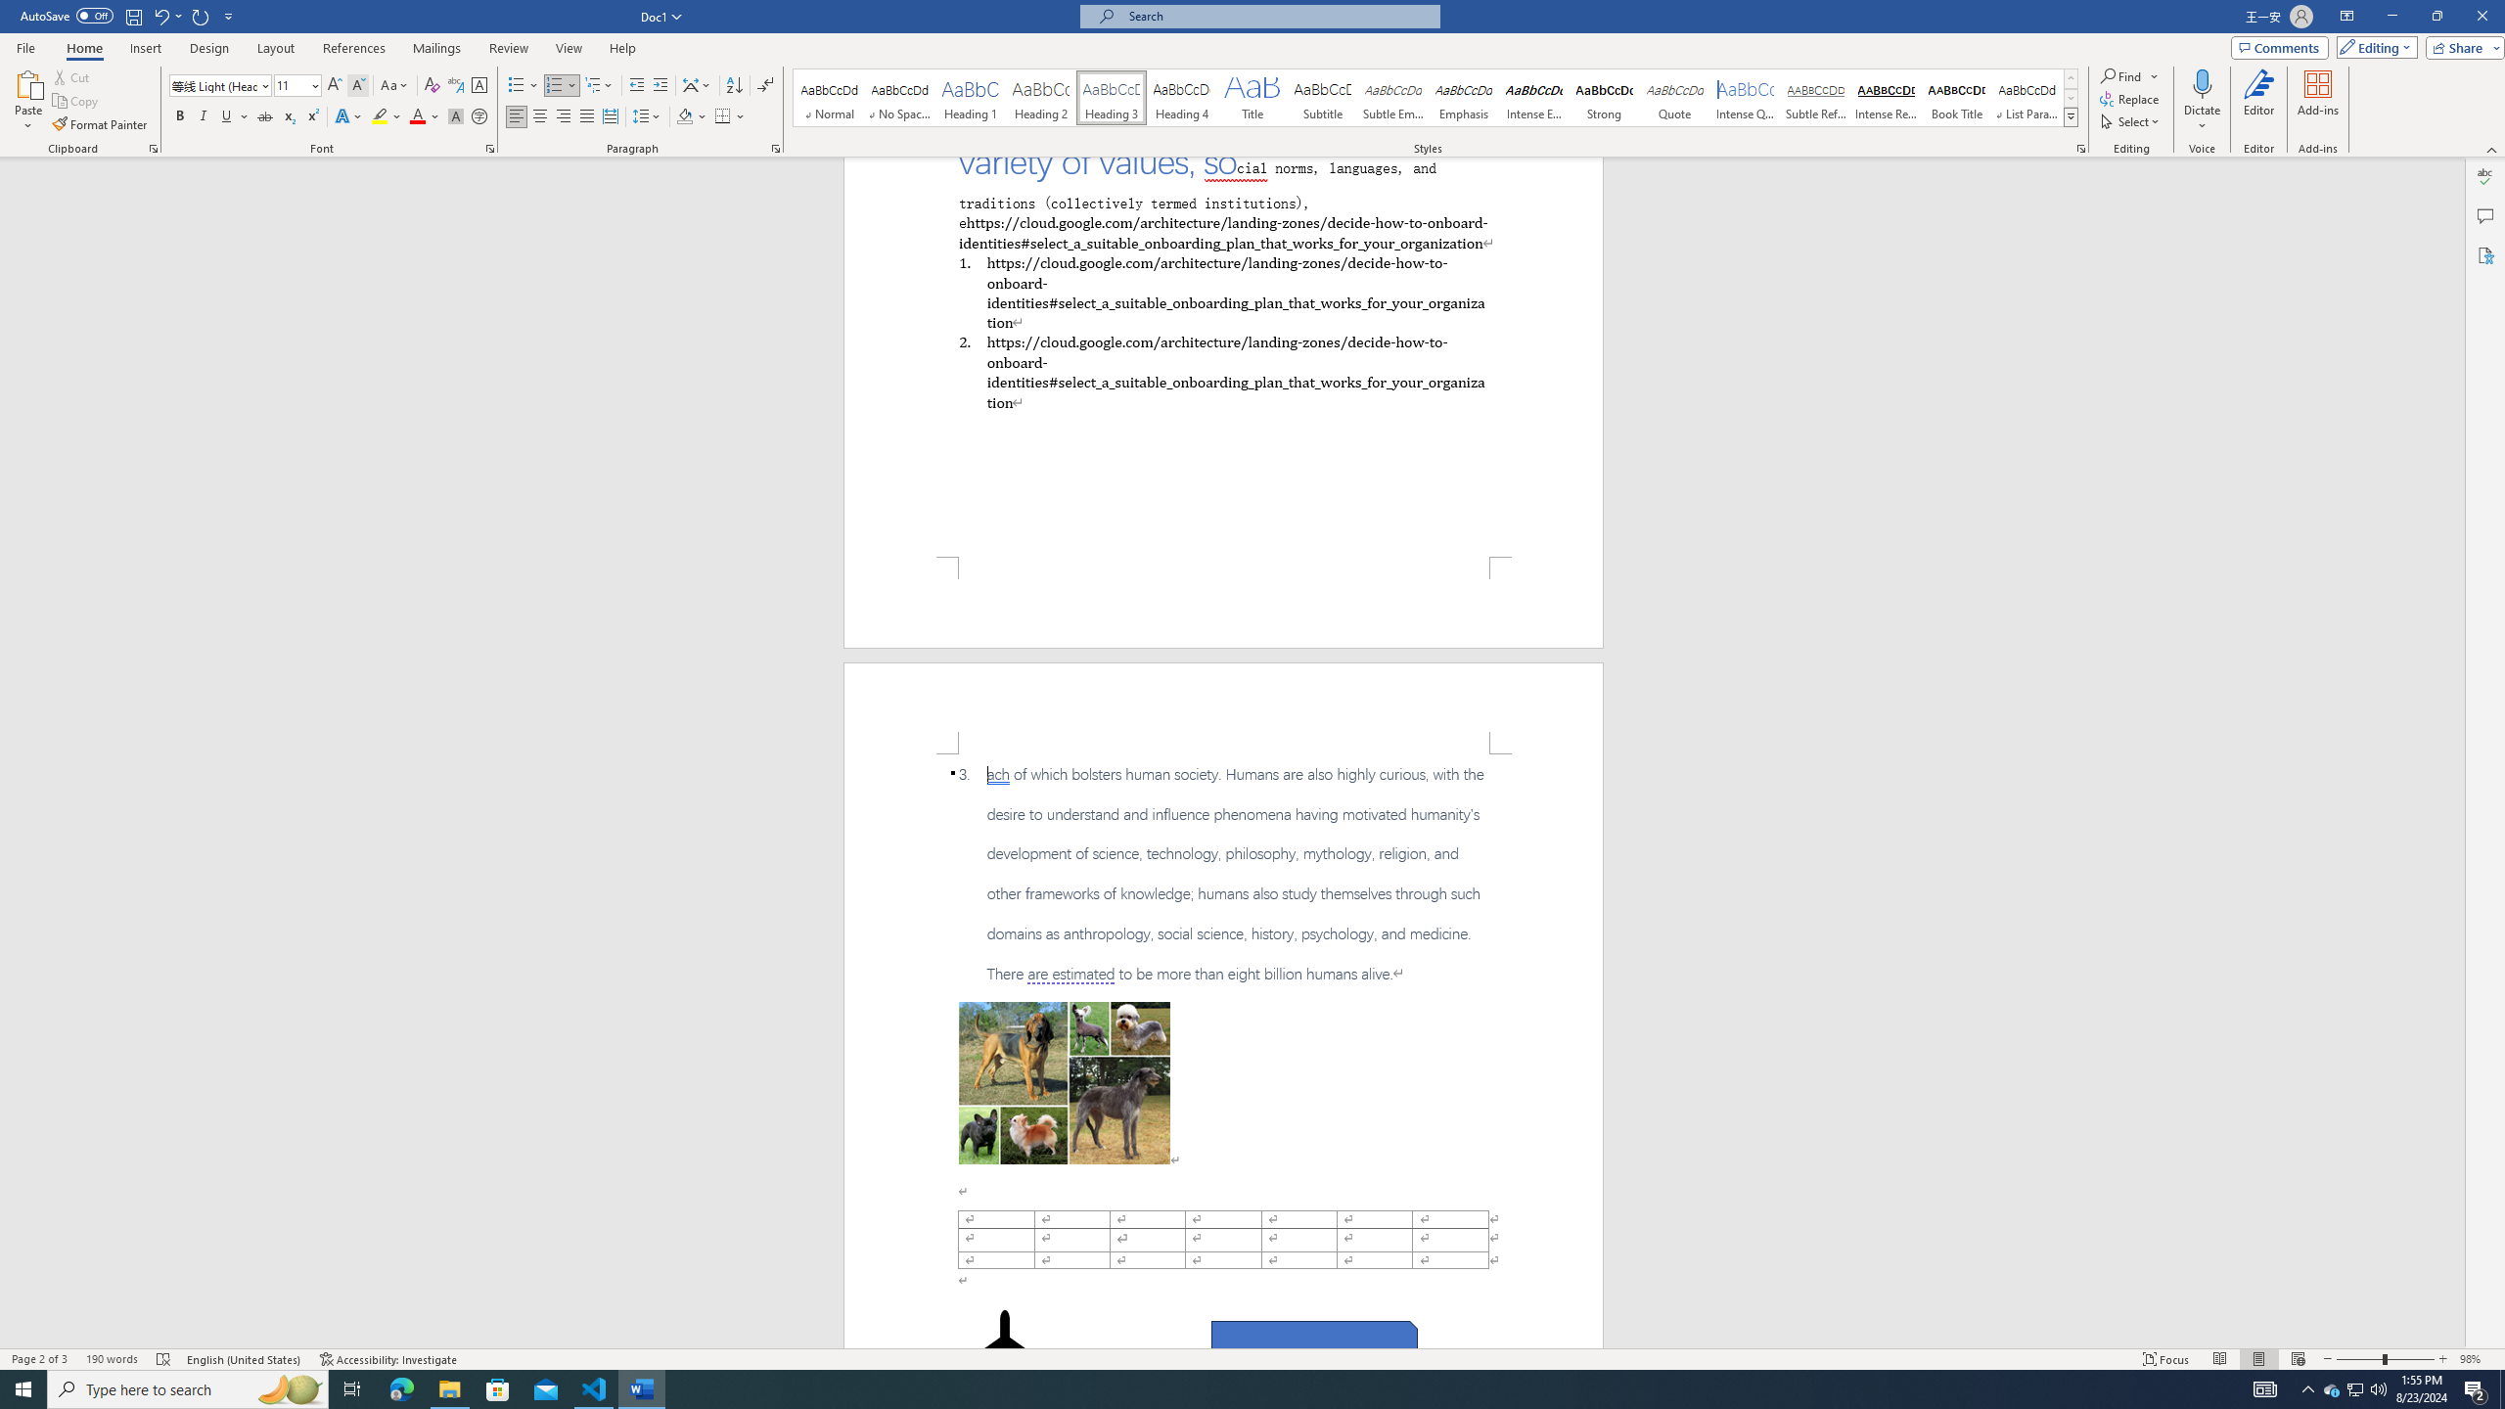 This screenshot has width=2505, height=1409. I want to click on Subscript, so click(290, 117).